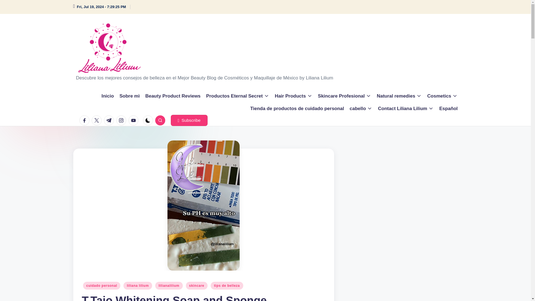 This screenshot has height=301, width=535. Describe the element at coordinates (344, 96) in the screenshot. I see `Skincare Profesional` at that location.